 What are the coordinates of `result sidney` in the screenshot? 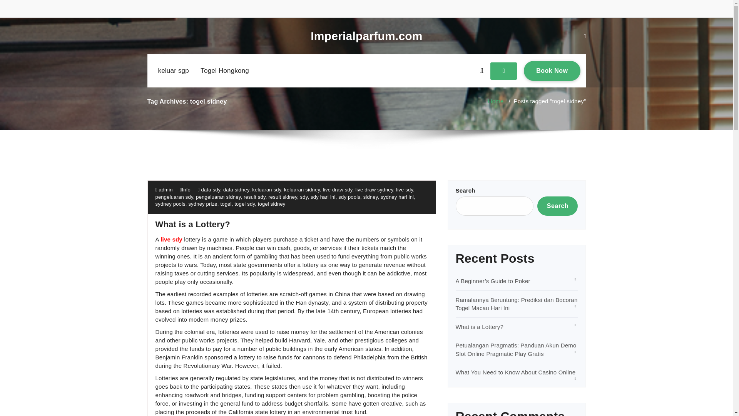 It's located at (218, 197).